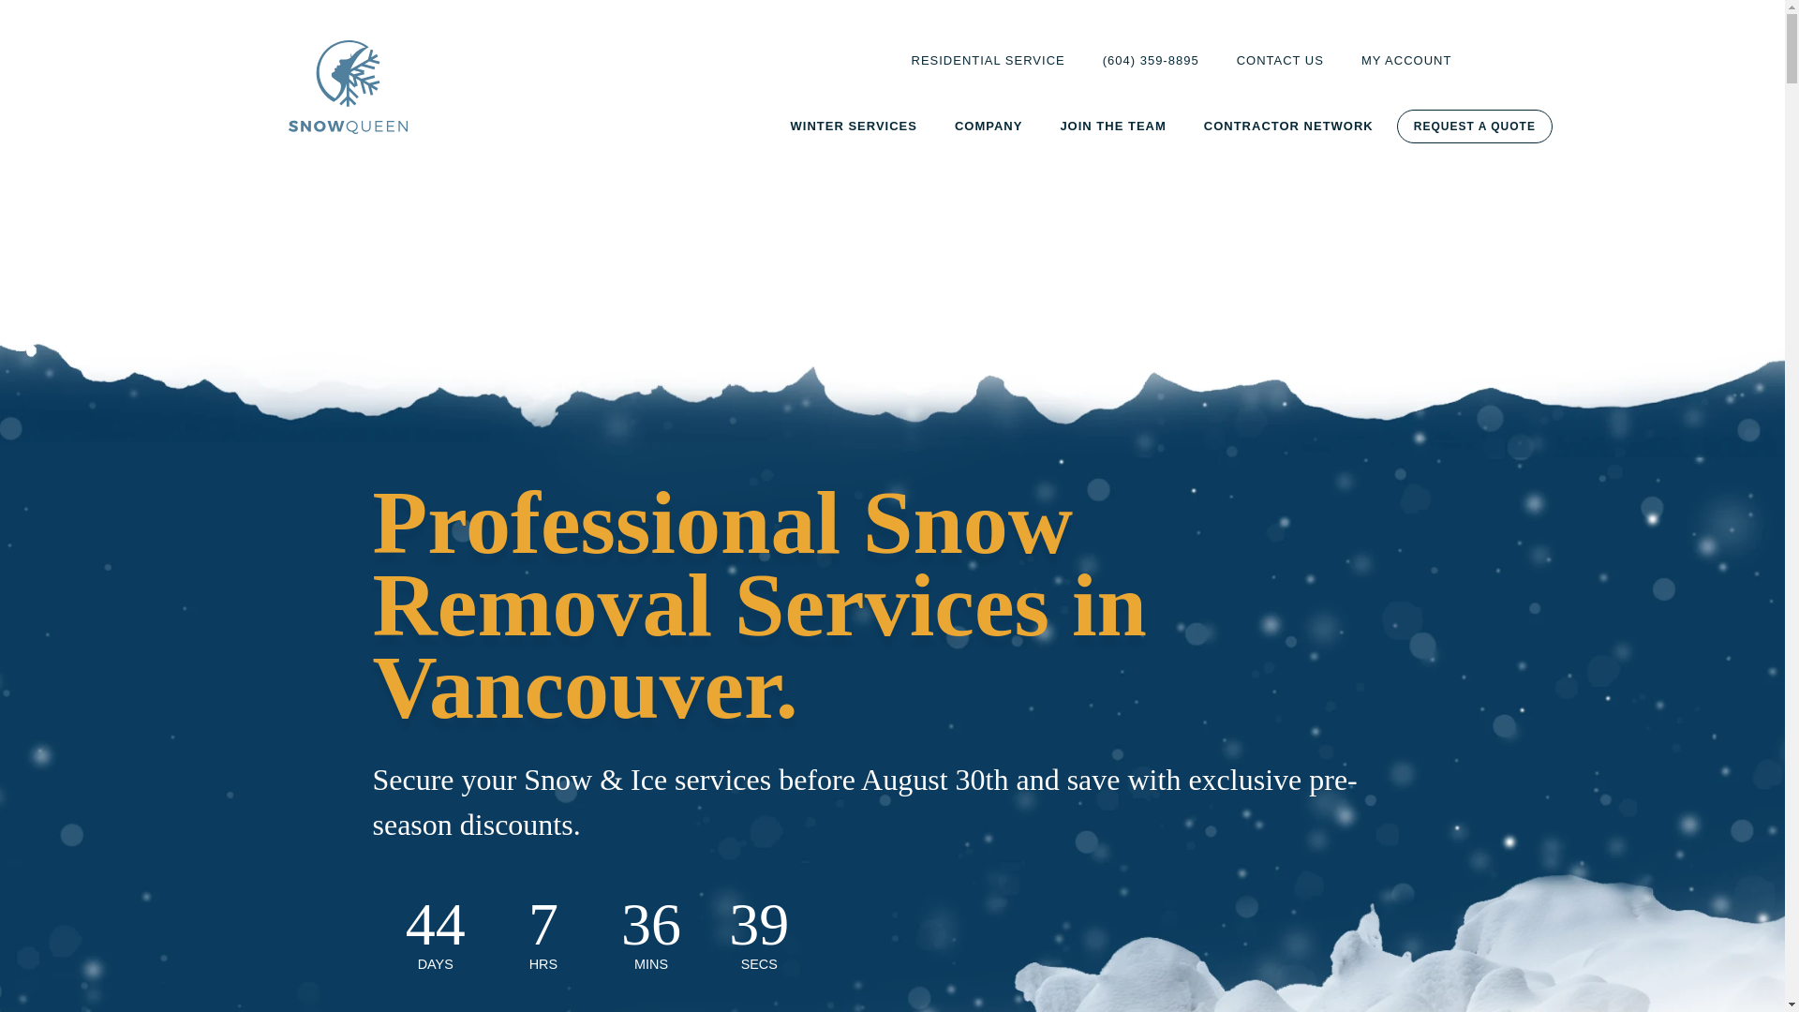 The image size is (1799, 1012). What do you see at coordinates (988, 126) in the screenshot?
I see `COMPANY` at bounding box center [988, 126].